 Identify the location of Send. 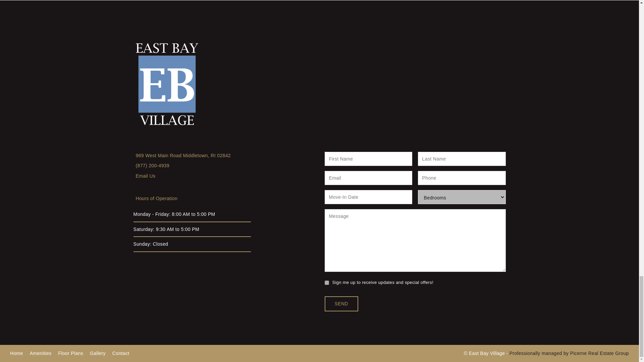
(341, 304).